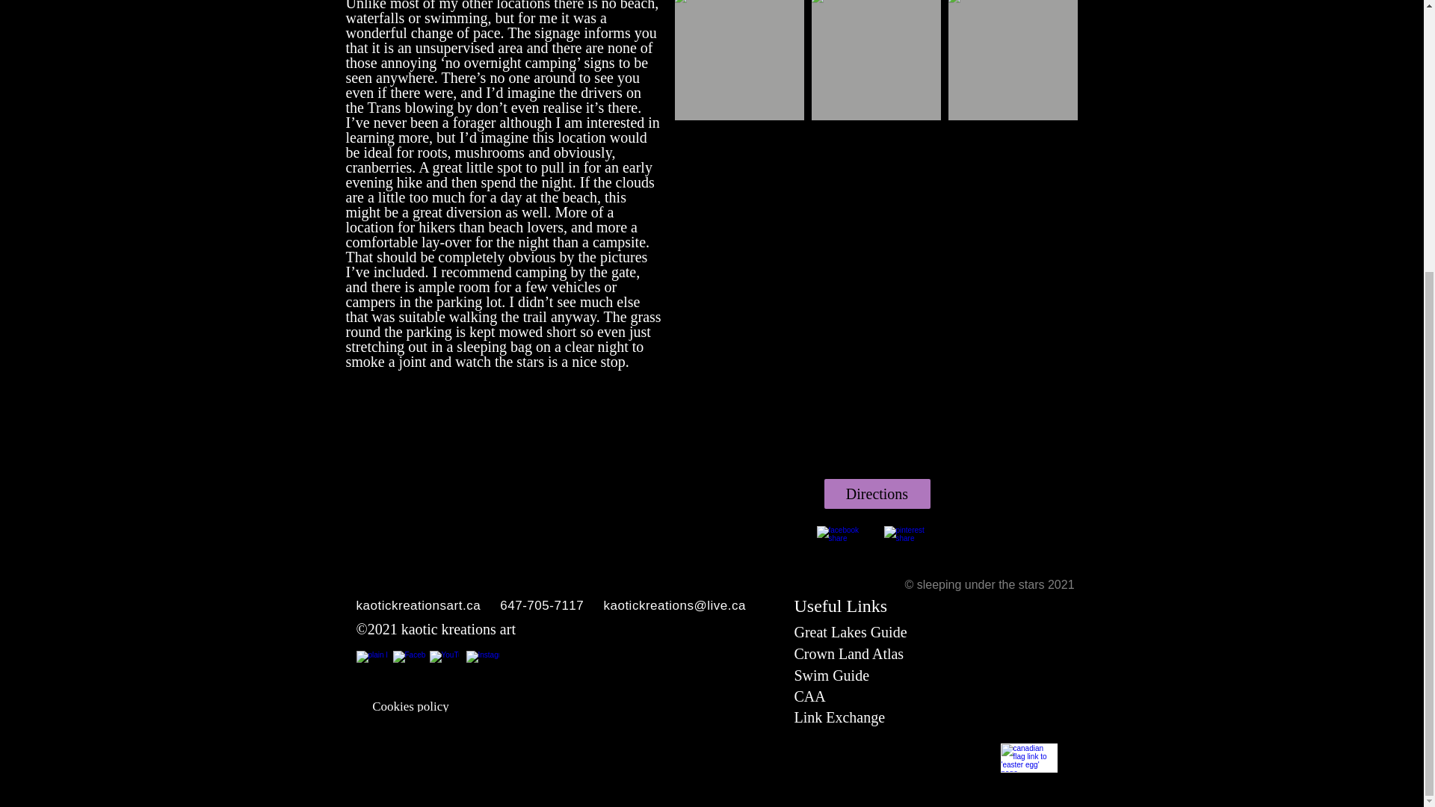  Describe the element at coordinates (850, 632) in the screenshot. I see `Great Lakes Guide` at that location.